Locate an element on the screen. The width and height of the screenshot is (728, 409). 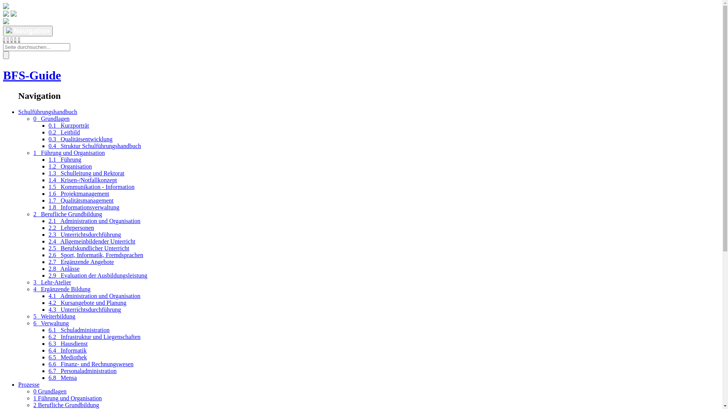
6.4   Informatik is located at coordinates (67, 351).